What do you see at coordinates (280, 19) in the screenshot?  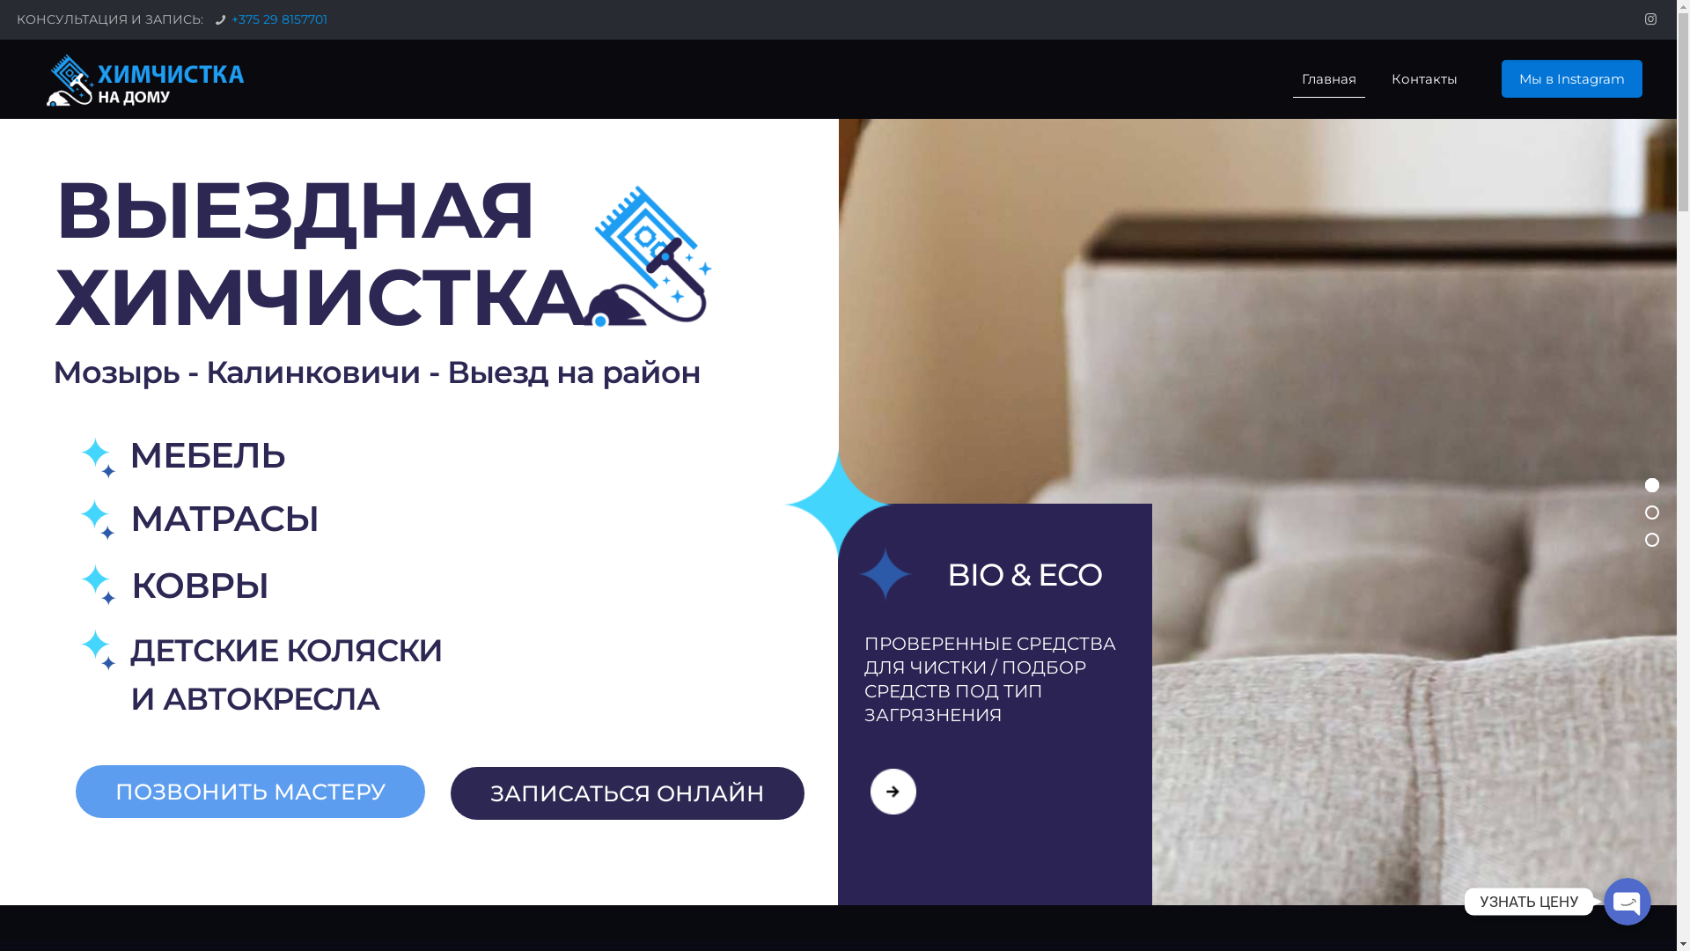 I see `+375 29 8157701` at bounding box center [280, 19].